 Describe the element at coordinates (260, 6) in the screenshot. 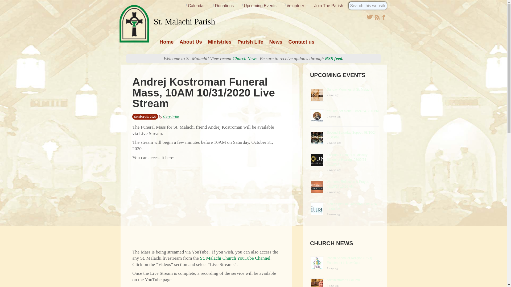

I see `Upcoming Events` at that location.